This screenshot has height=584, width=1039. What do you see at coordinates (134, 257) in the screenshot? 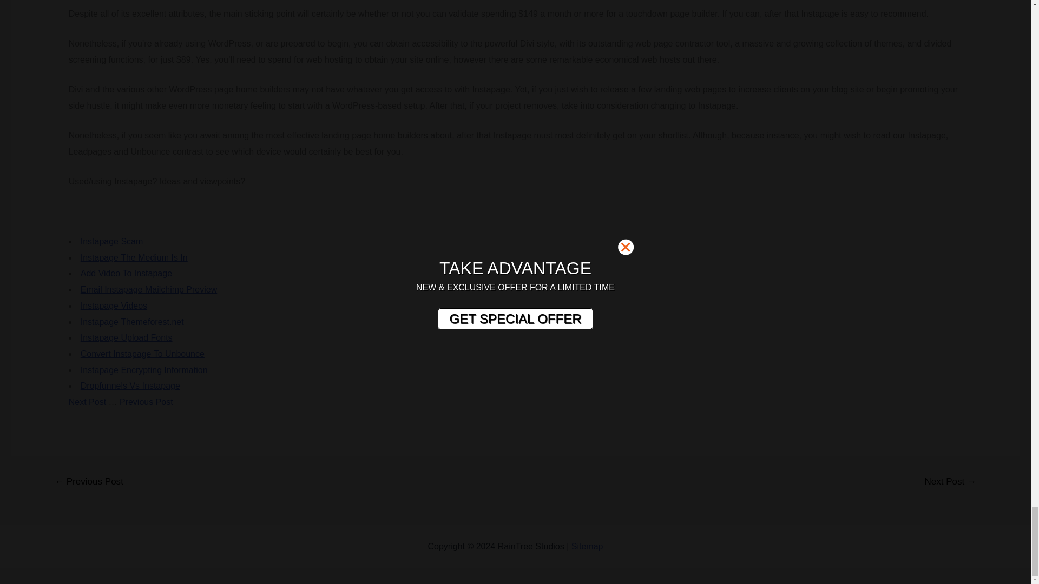
I see `Instapage The Medium Is In` at bounding box center [134, 257].